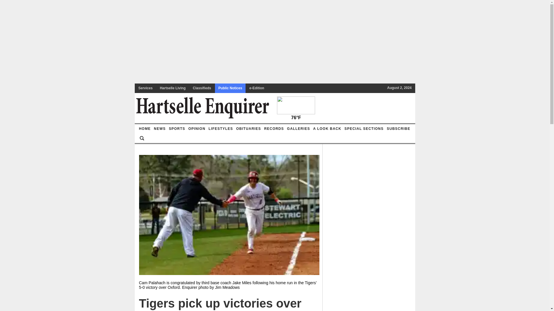 The width and height of the screenshot is (554, 311). Describe the element at coordinates (145, 88) in the screenshot. I see `Services` at that location.